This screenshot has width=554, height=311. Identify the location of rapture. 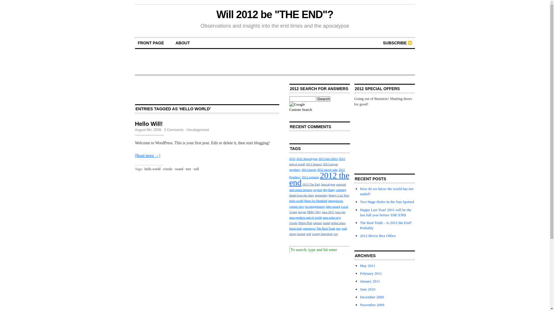
(317, 223).